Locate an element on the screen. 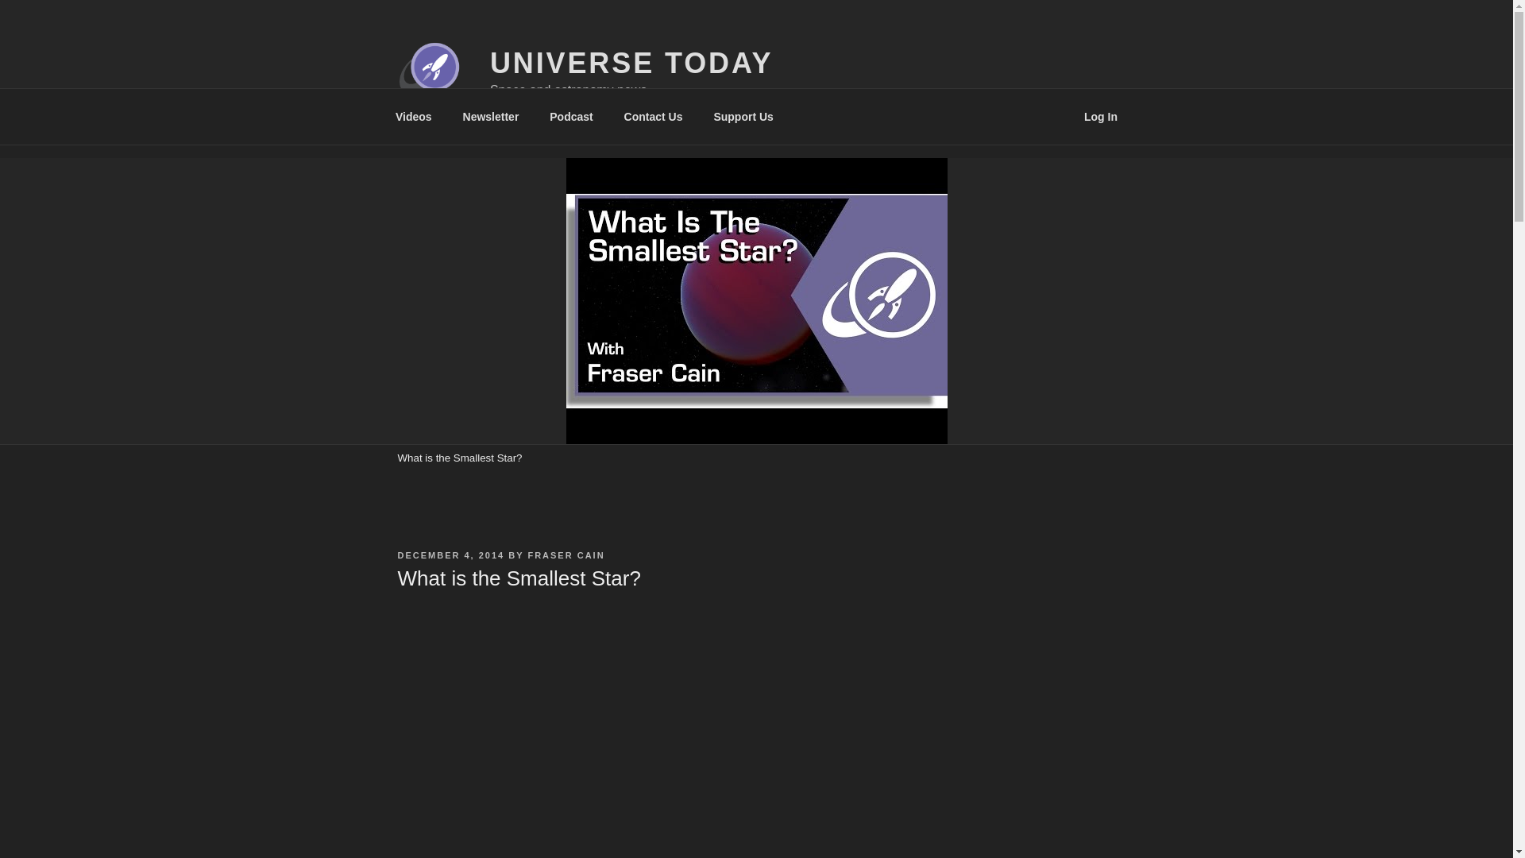 Image resolution: width=1525 pixels, height=858 pixels. FRASER CAIN is located at coordinates (566, 555).